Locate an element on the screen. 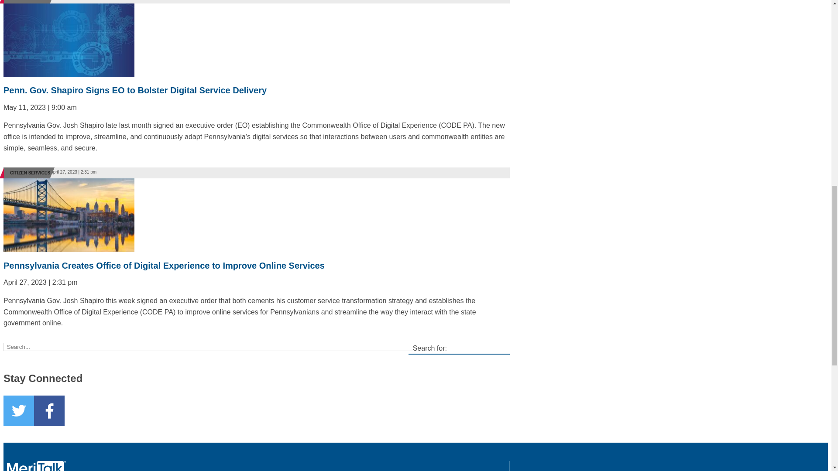 This screenshot has height=471, width=838. CITIZEN SERVICES is located at coordinates (30, 173).